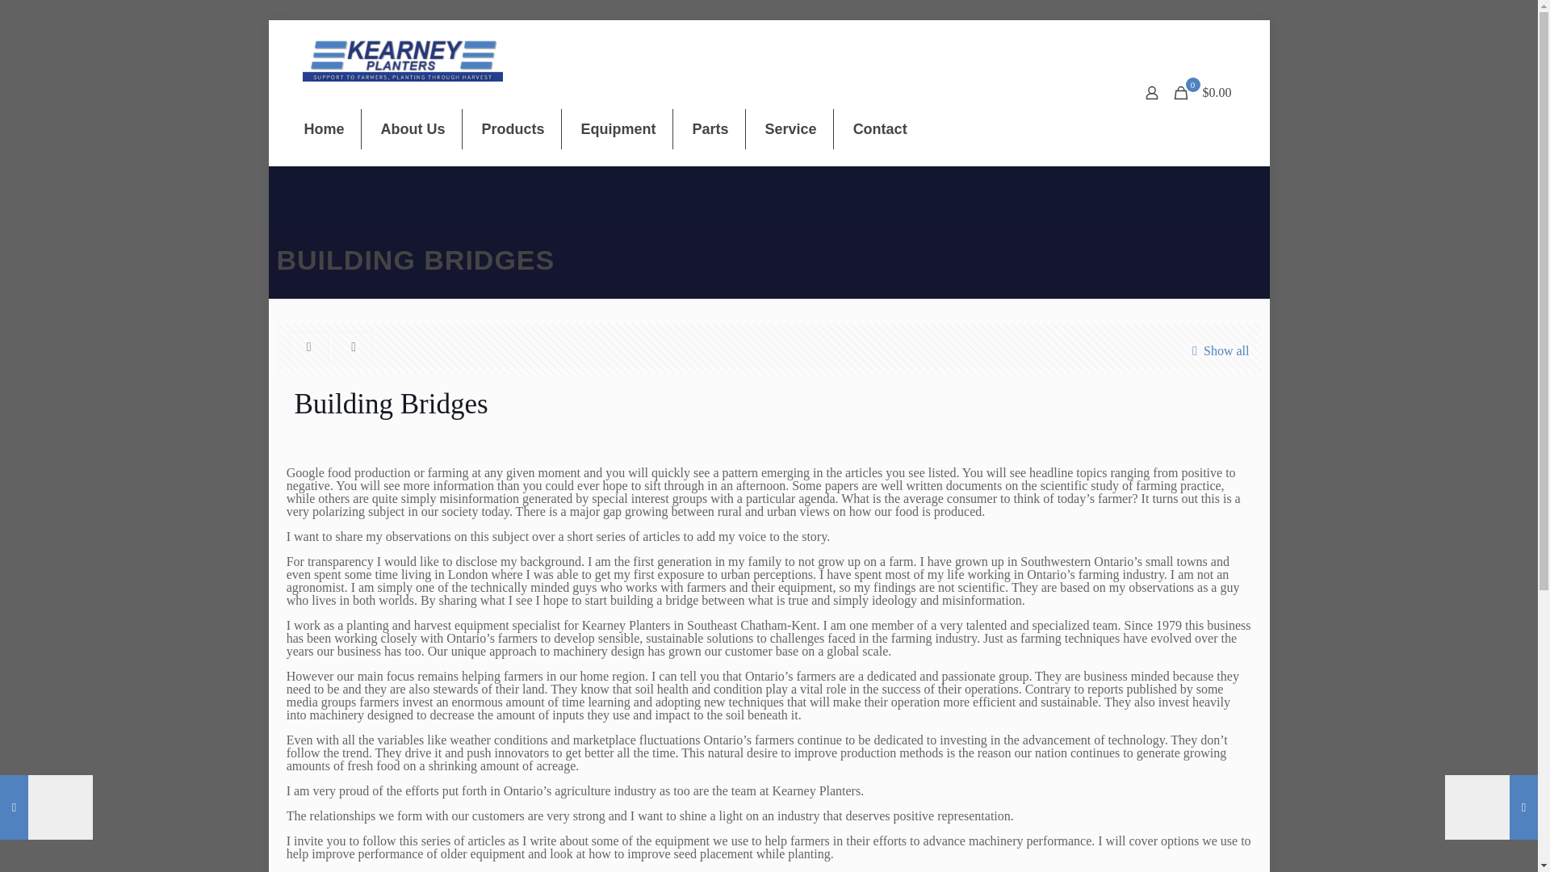  What do you see at coordinates (791, 129) in the screenshot?
I see `Service` at bounding box center [791, 129].